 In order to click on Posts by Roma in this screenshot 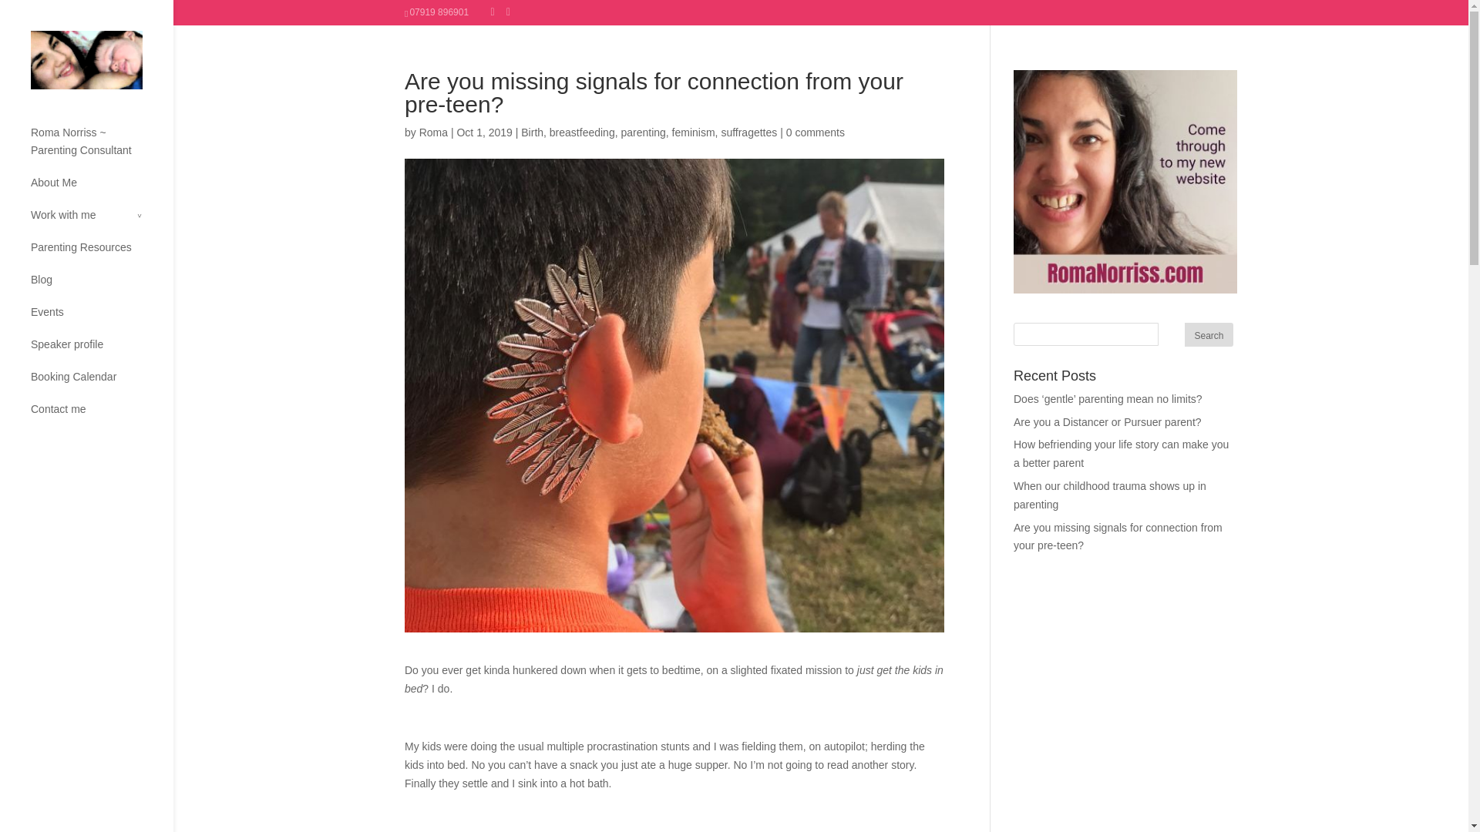, I will do `click(433, 133)`.